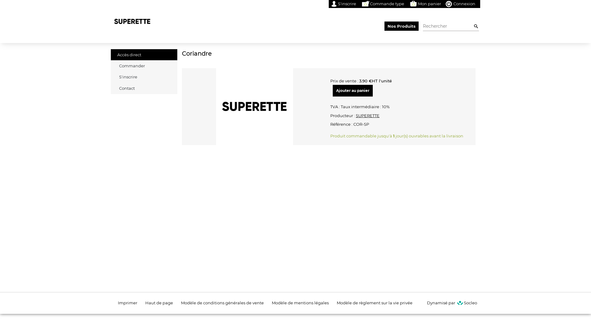  What do you see at coordinates (425, 4) in the screenshot?
I see `0
Mon panier` at bounding box center [425, 4].